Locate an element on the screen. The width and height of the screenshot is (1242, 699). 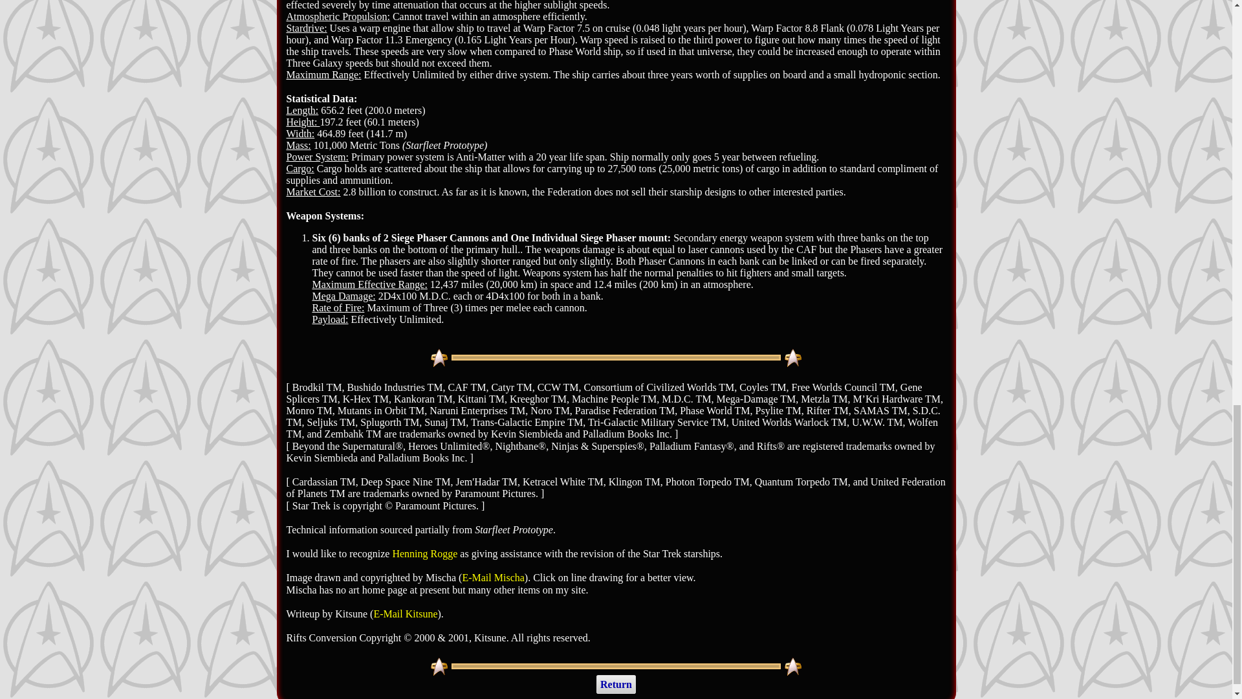
Return is located at coordinates (616, 685).